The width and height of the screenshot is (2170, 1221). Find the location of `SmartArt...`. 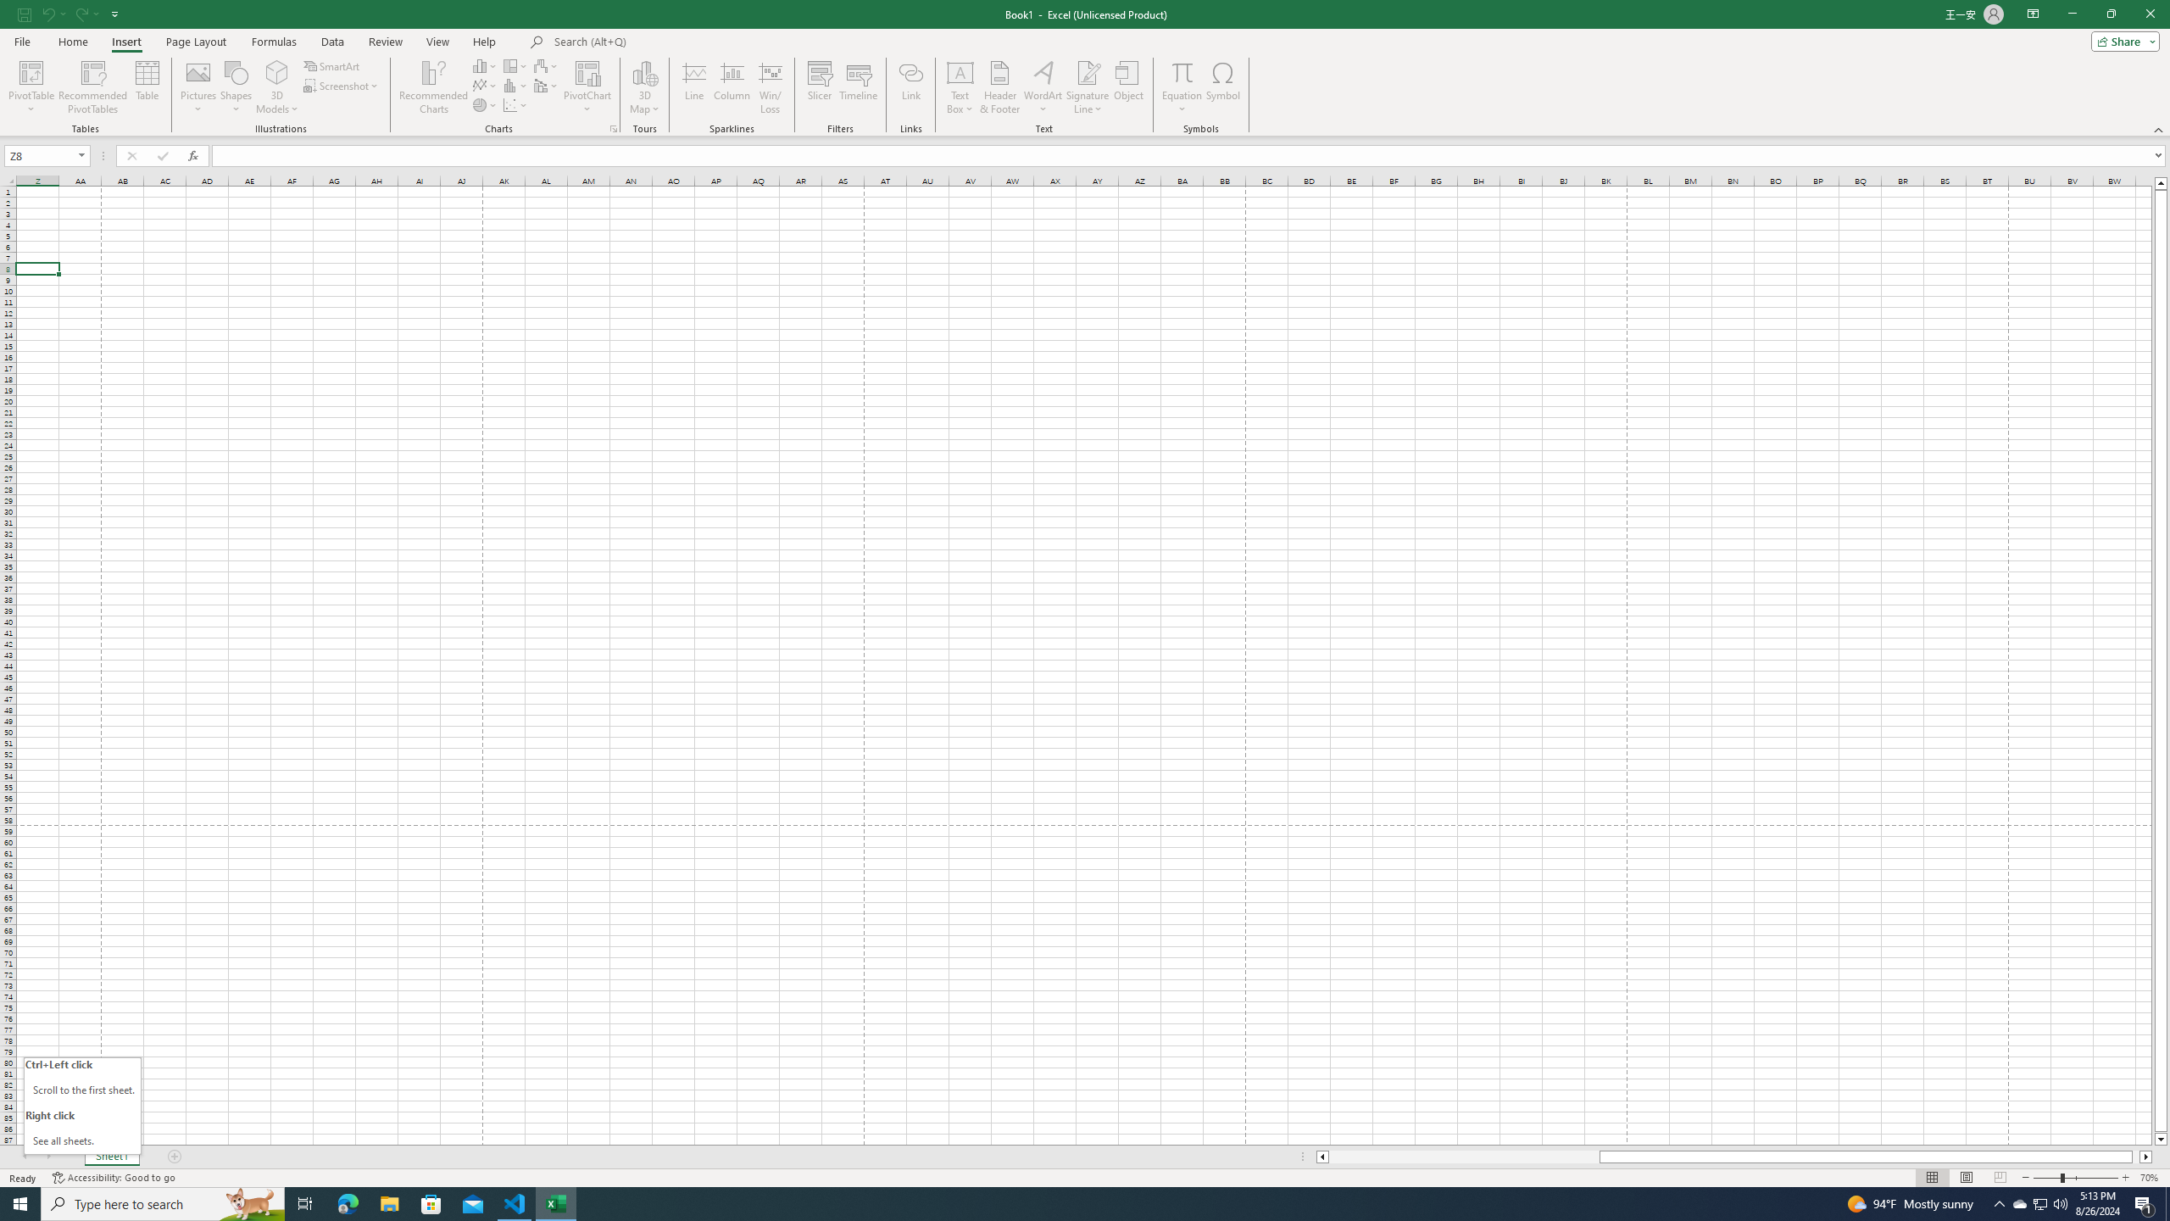

SmartArt... is located at coordinates (332, 66).